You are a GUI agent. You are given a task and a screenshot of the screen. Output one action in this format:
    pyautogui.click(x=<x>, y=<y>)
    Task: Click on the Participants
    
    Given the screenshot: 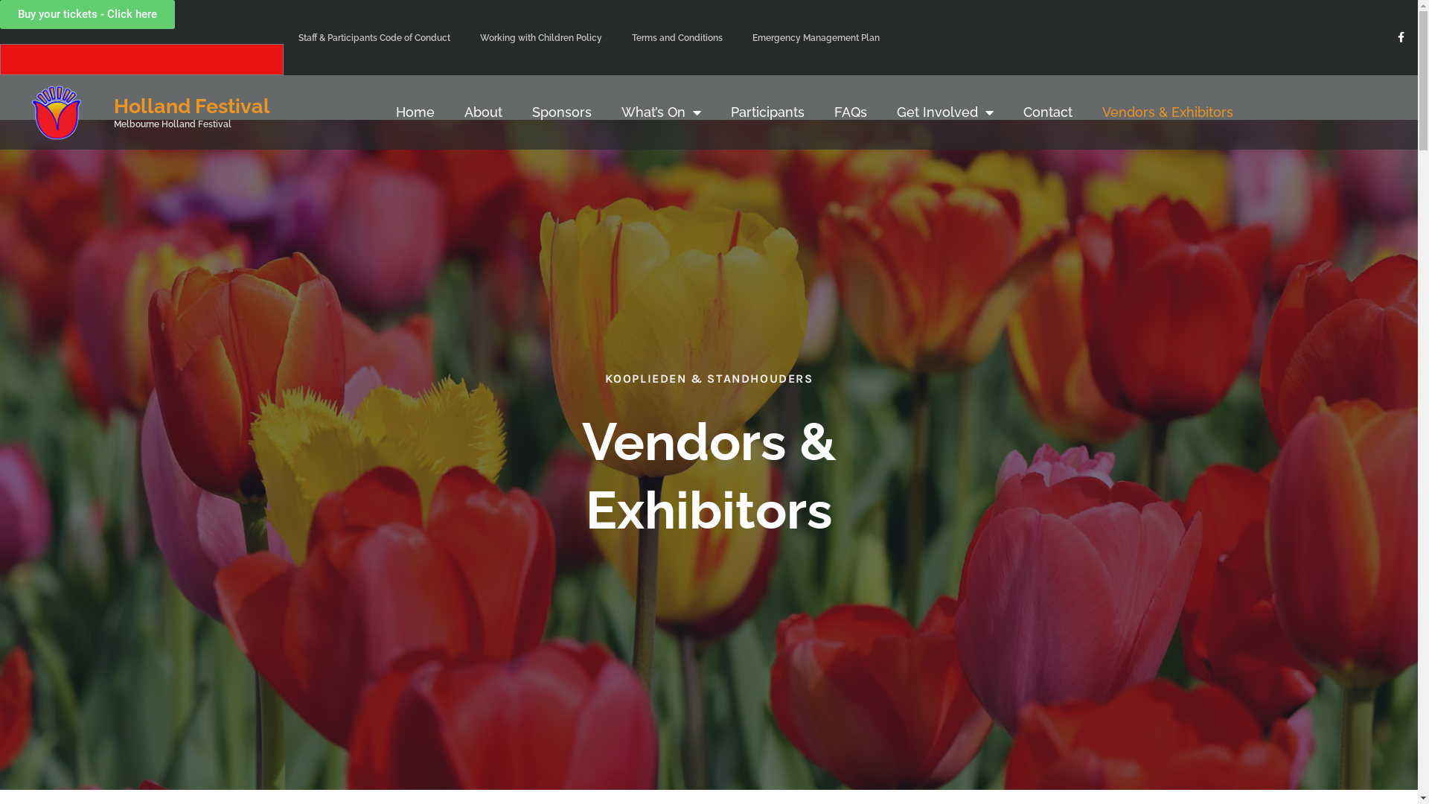 What is the action you would take?
    pyautogui.click(x=768, y=112)
    